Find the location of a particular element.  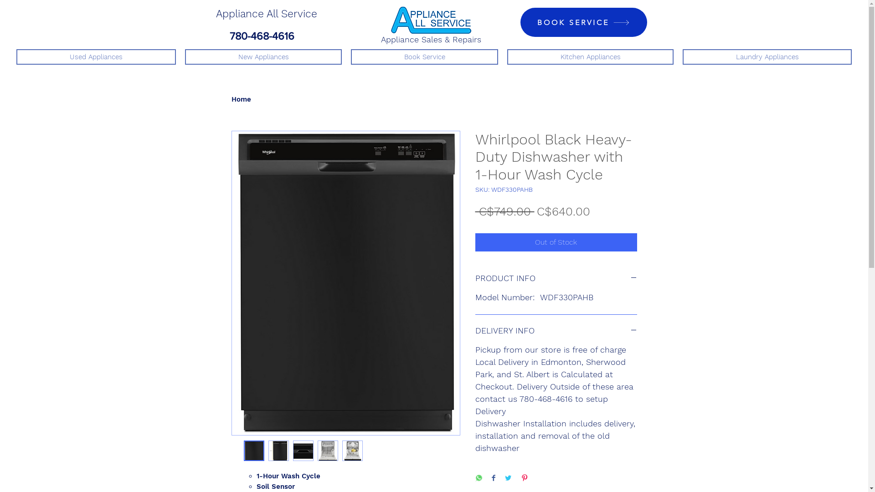

BOOK SERVICE is located at coordinates (584, 22).